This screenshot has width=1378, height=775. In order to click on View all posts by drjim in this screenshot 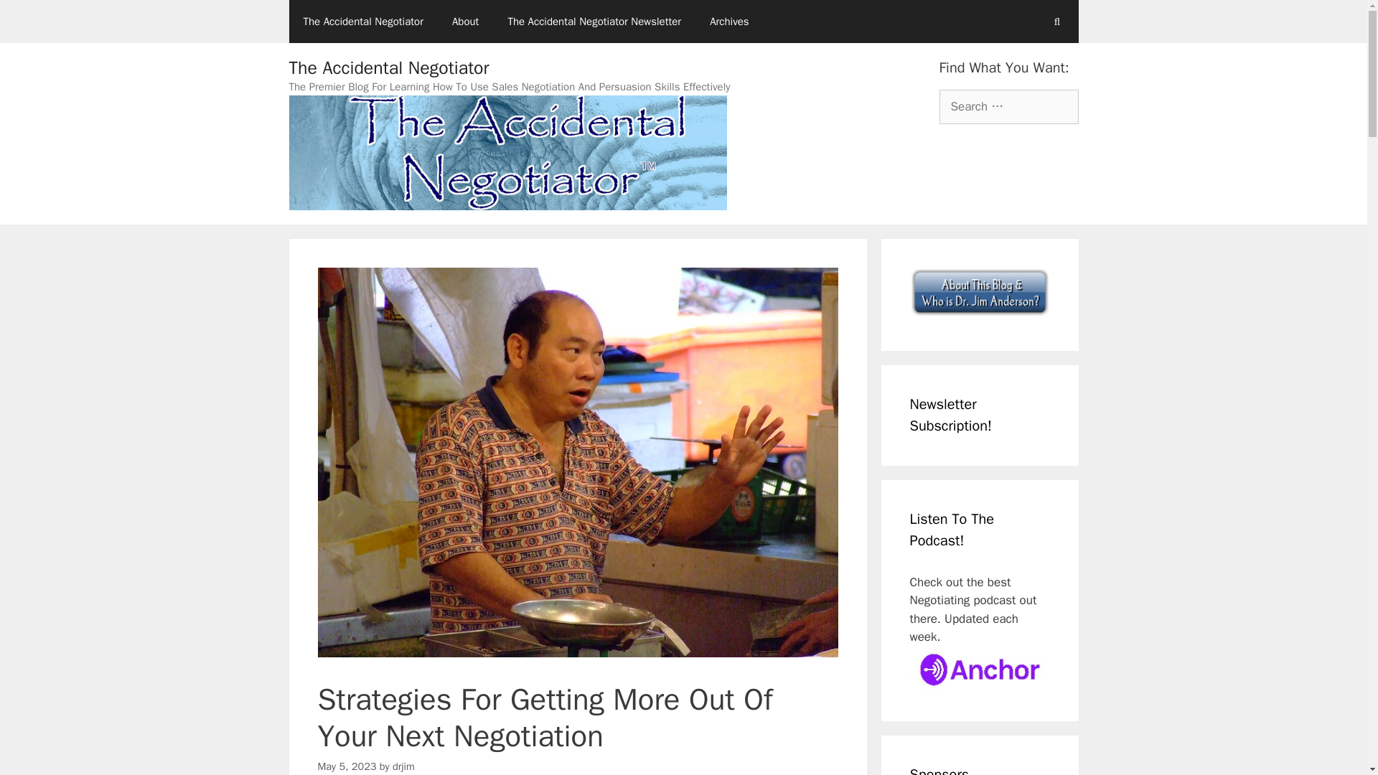, I will do `click(403, 766)`.